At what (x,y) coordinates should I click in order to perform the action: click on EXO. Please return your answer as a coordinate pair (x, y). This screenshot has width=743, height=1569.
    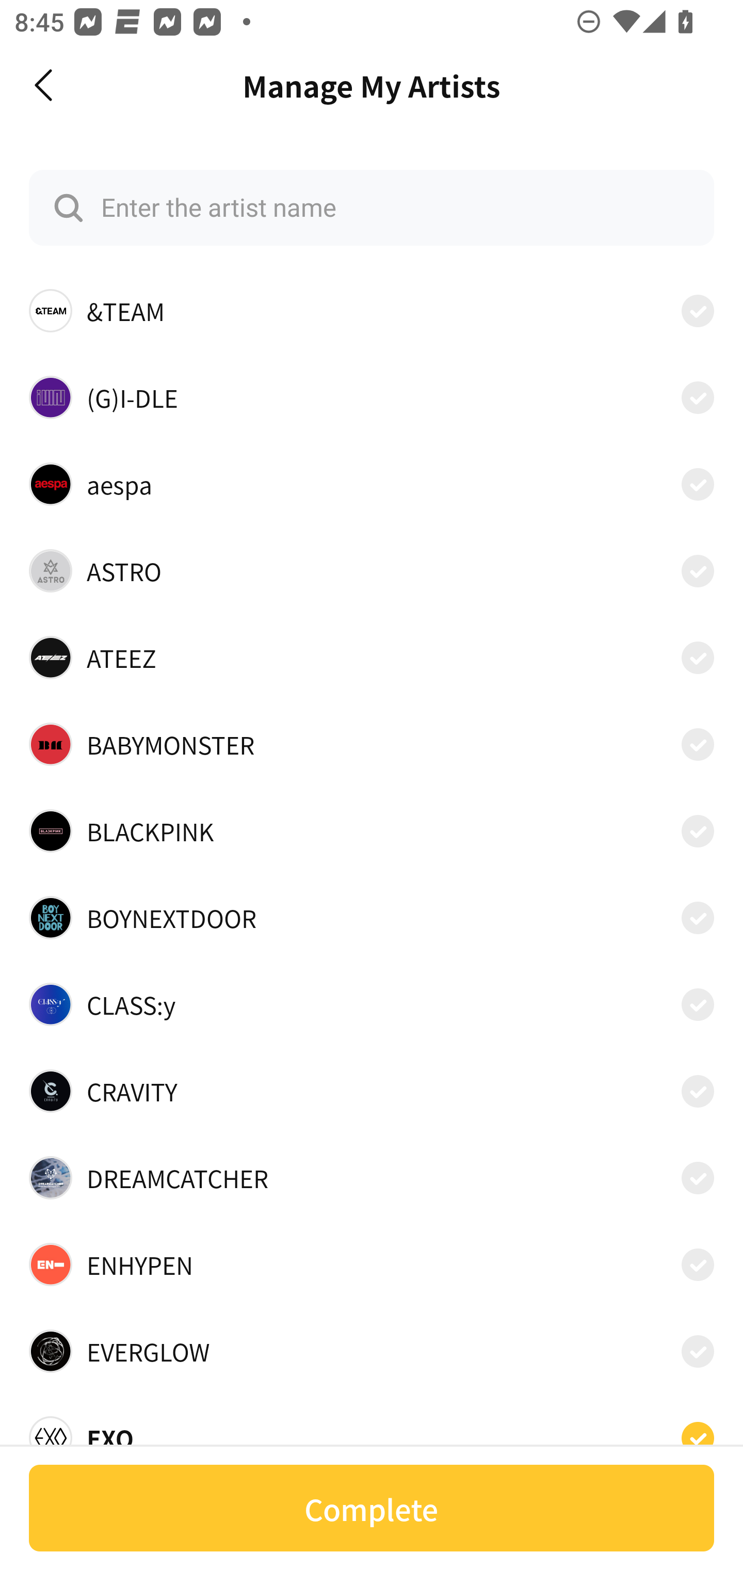
    Looking at the image, I should click on (372, 1432).